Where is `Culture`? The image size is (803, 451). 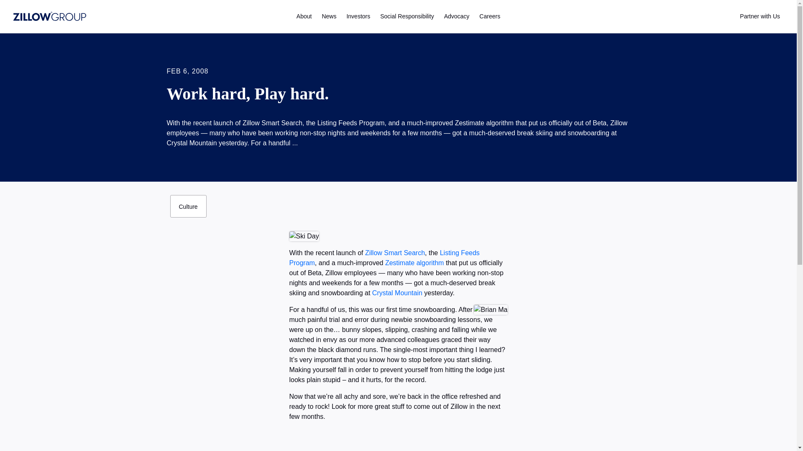 Culture is located at coordinates (188, 206).